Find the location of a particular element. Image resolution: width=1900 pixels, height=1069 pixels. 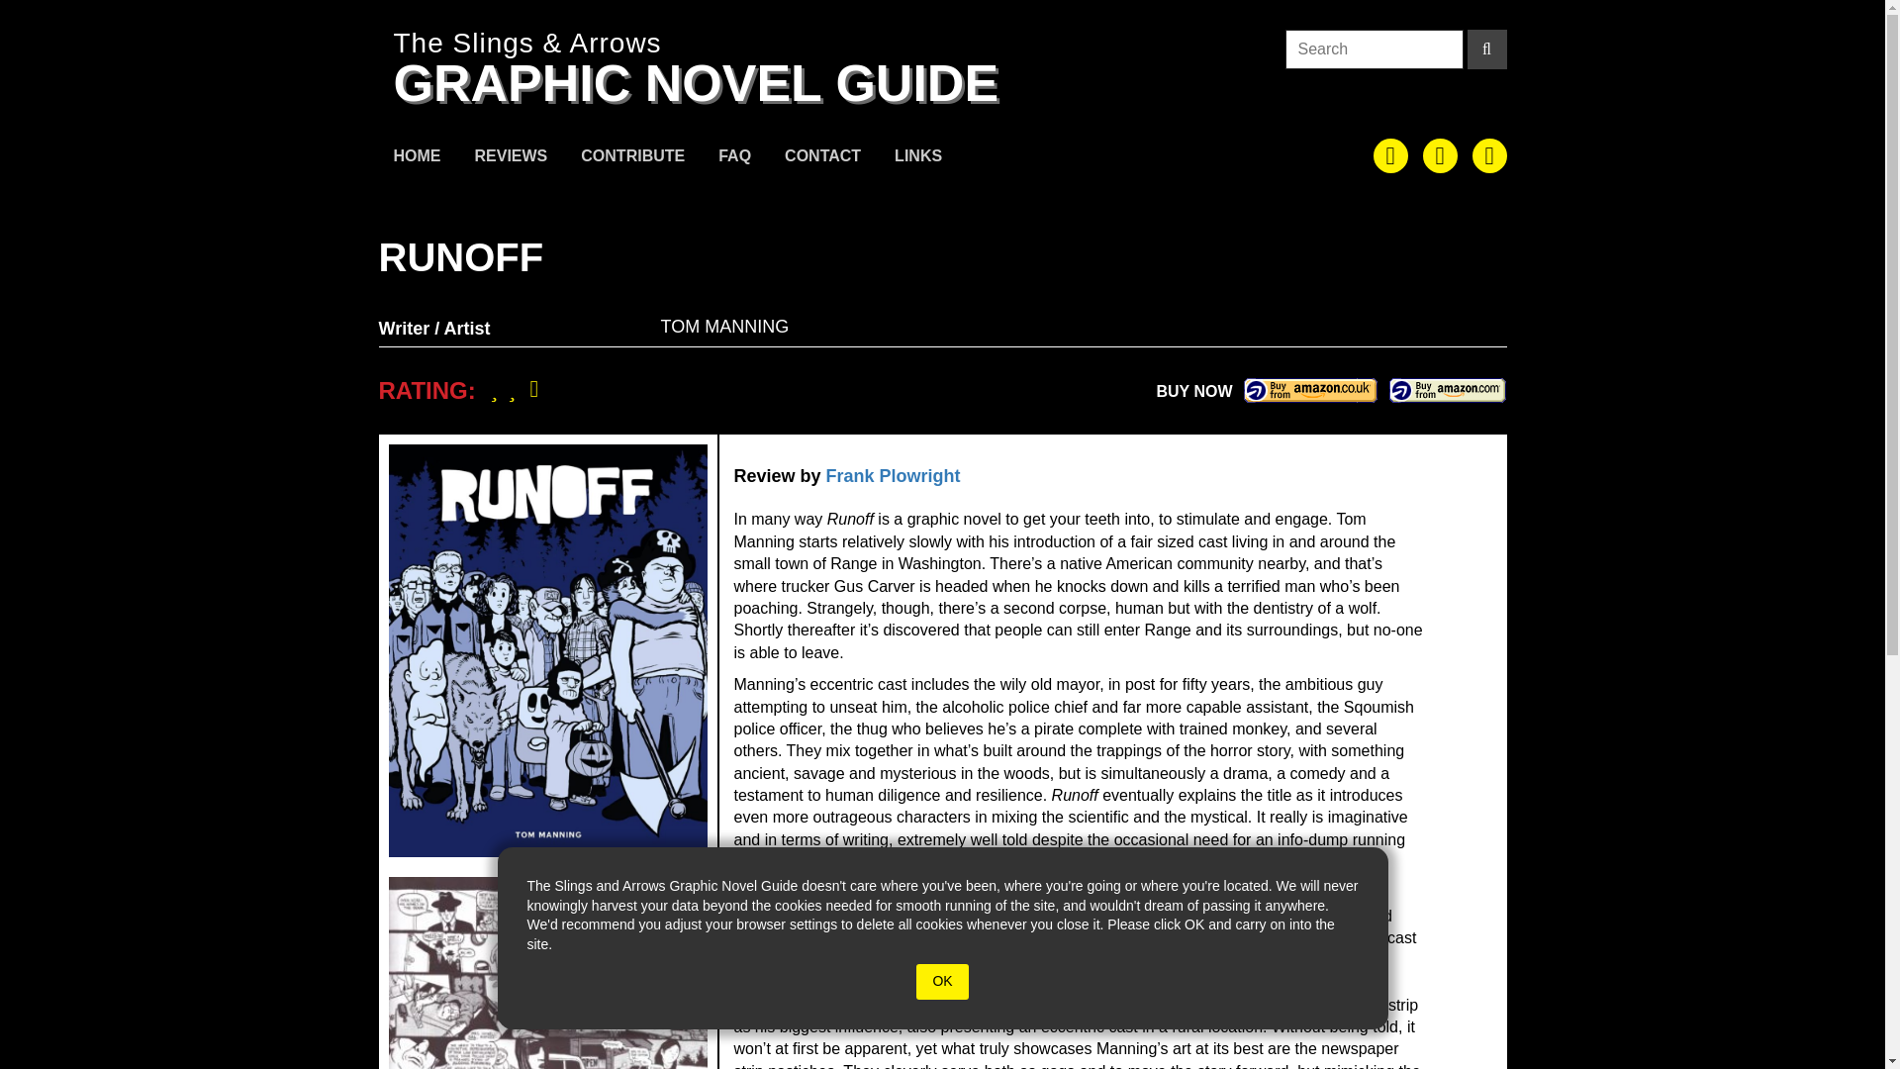

Posts by Frank Plowright is located at coordinates (894, 475).